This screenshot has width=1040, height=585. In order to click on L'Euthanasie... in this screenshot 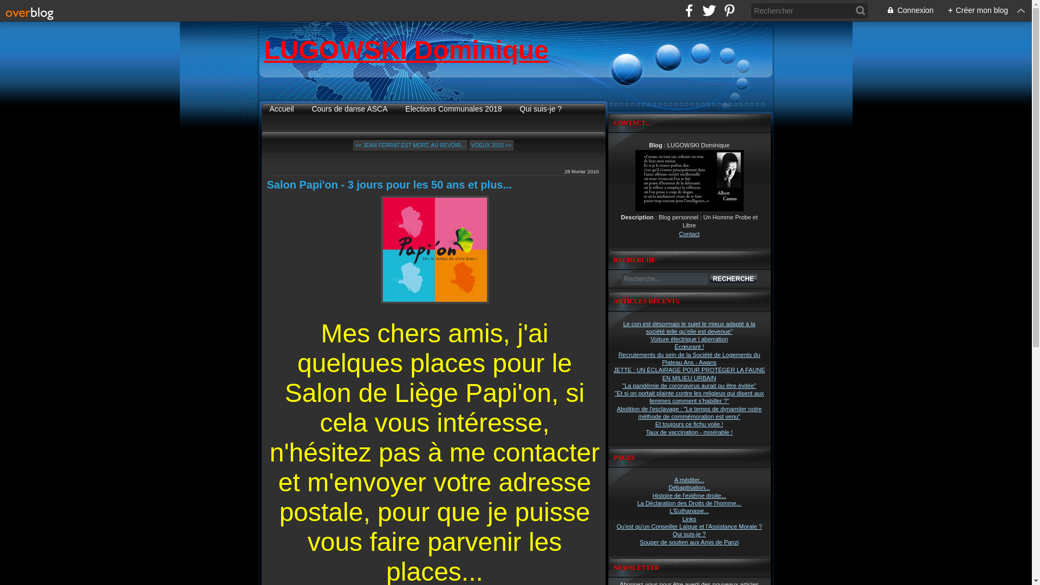, I will do `click(689, 511)`.